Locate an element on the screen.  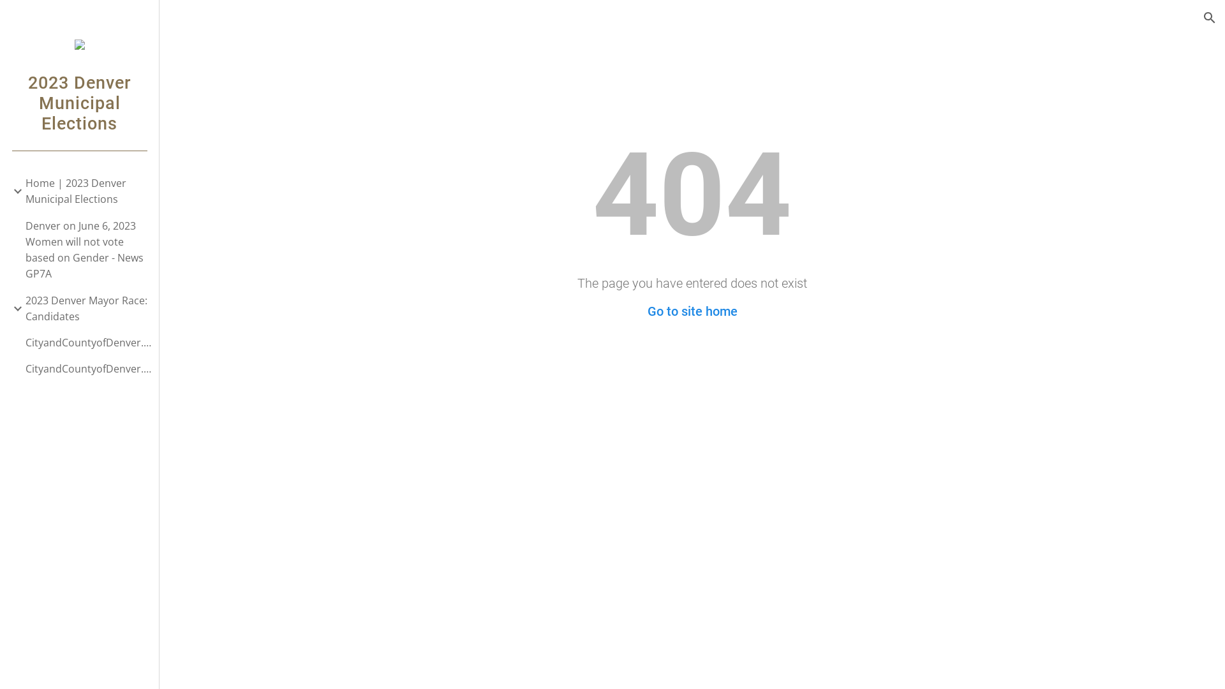
CityandCountyofDenver.US is located at coordinates (87, 369).